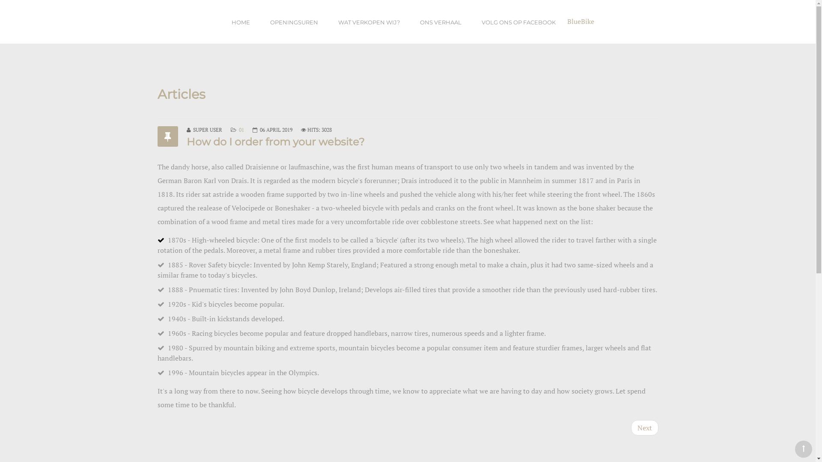 Image resolution: width=822 pixels, height=462 pixels. Describe the element at coordinates (369, 22) in the screenshot. I see `WAT VERKOPEN WIJ?` at that location.